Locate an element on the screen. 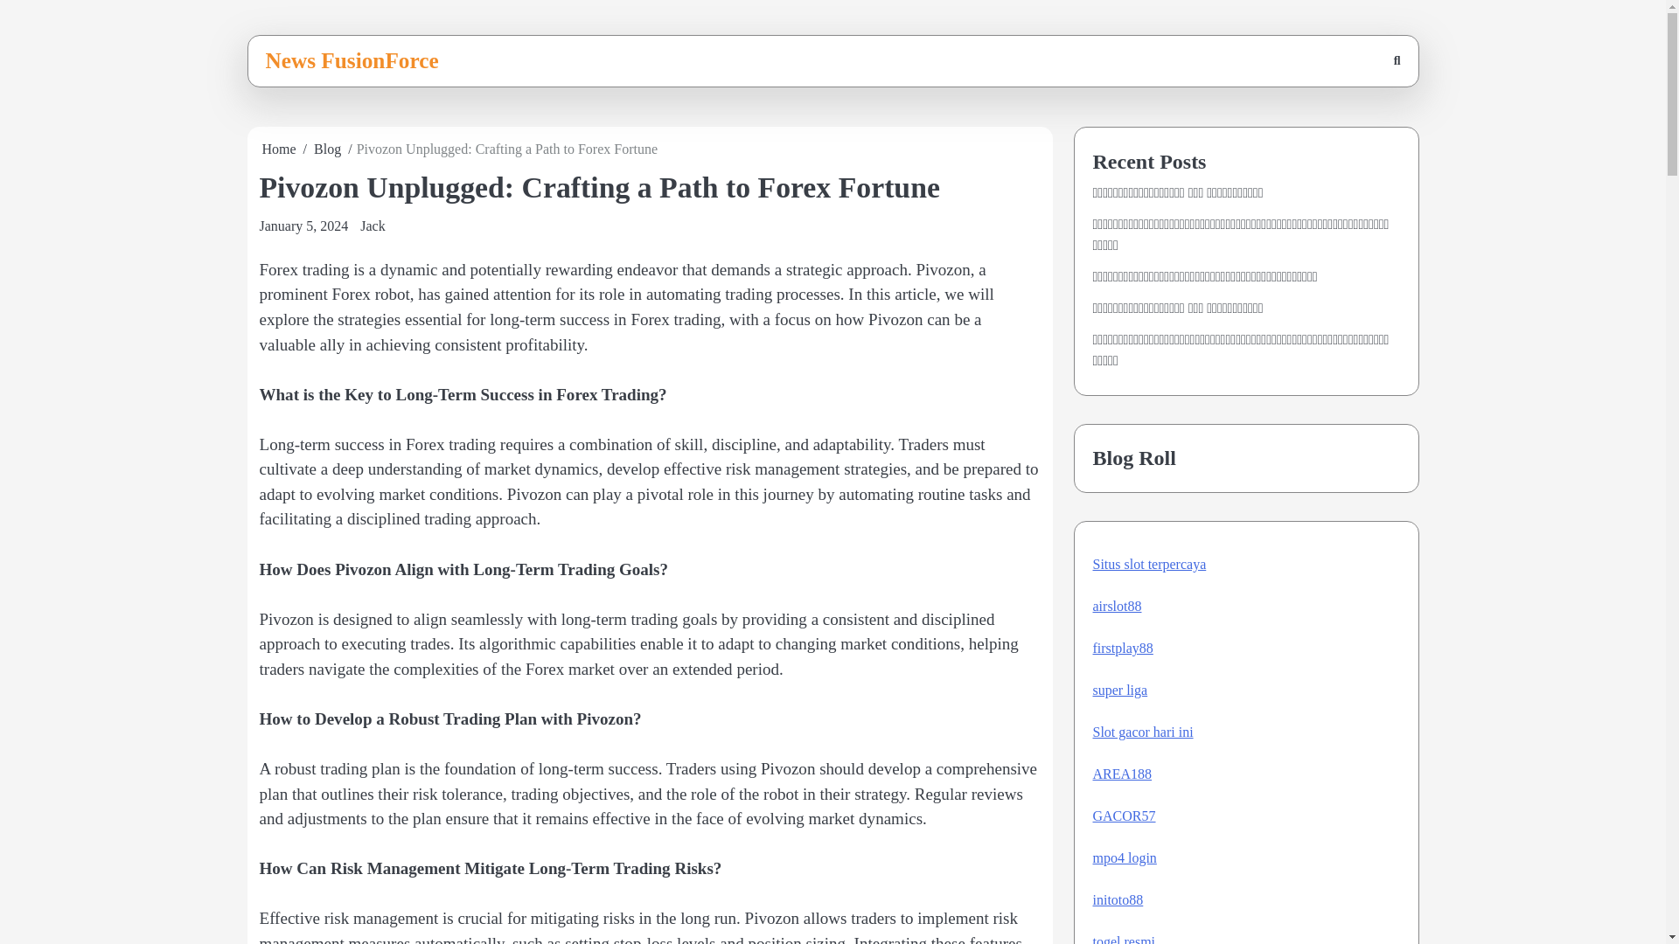 Image resolution: width=1679 pixels, height=944 pixels. GACOR57 is located at coordinates (1125, 815).